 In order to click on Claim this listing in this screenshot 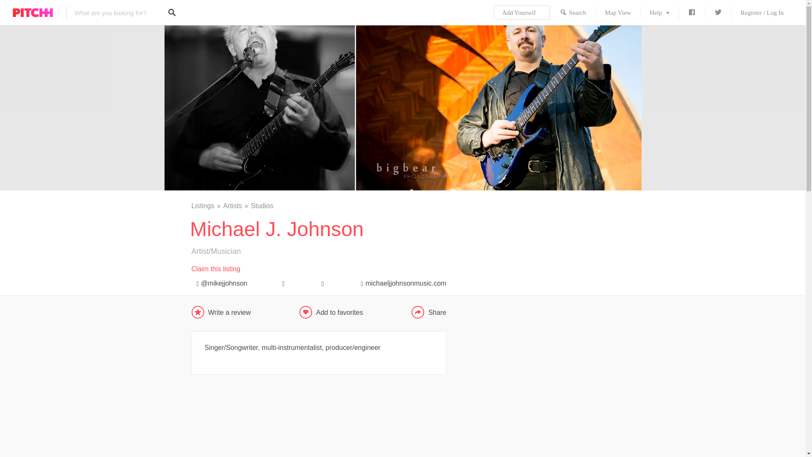, I will do `click(216, 269)`.